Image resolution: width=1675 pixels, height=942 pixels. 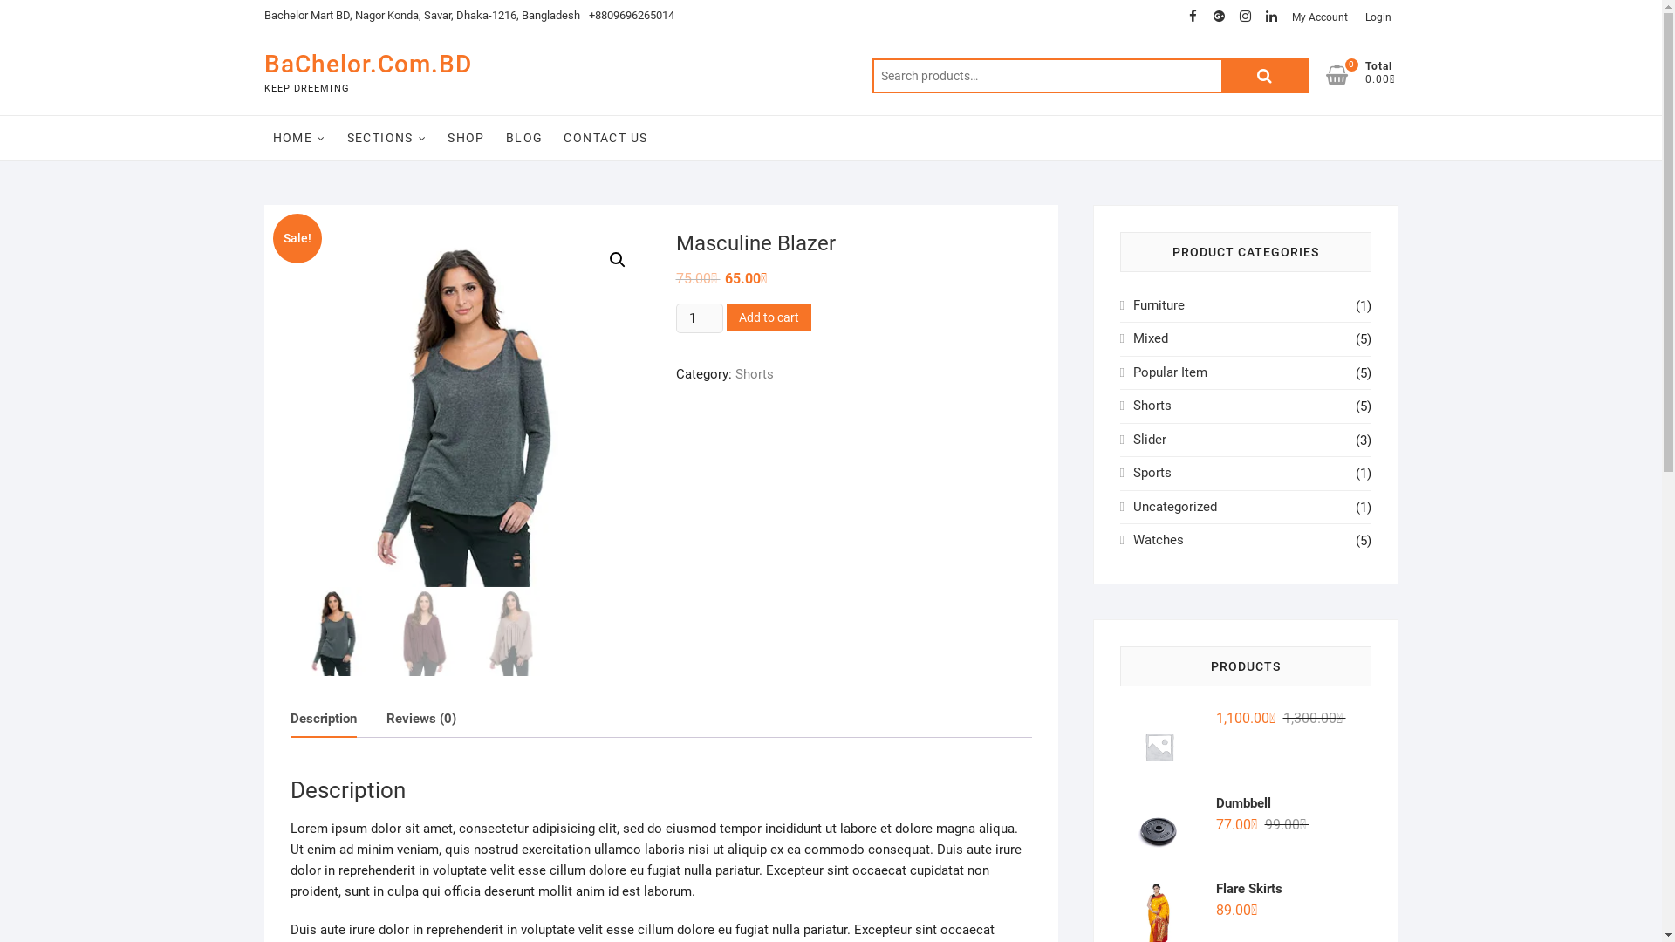 What do you see at coordinates (1159, 540) in the screenshot?
I see `Watches` at bounding box center [1159, 540].